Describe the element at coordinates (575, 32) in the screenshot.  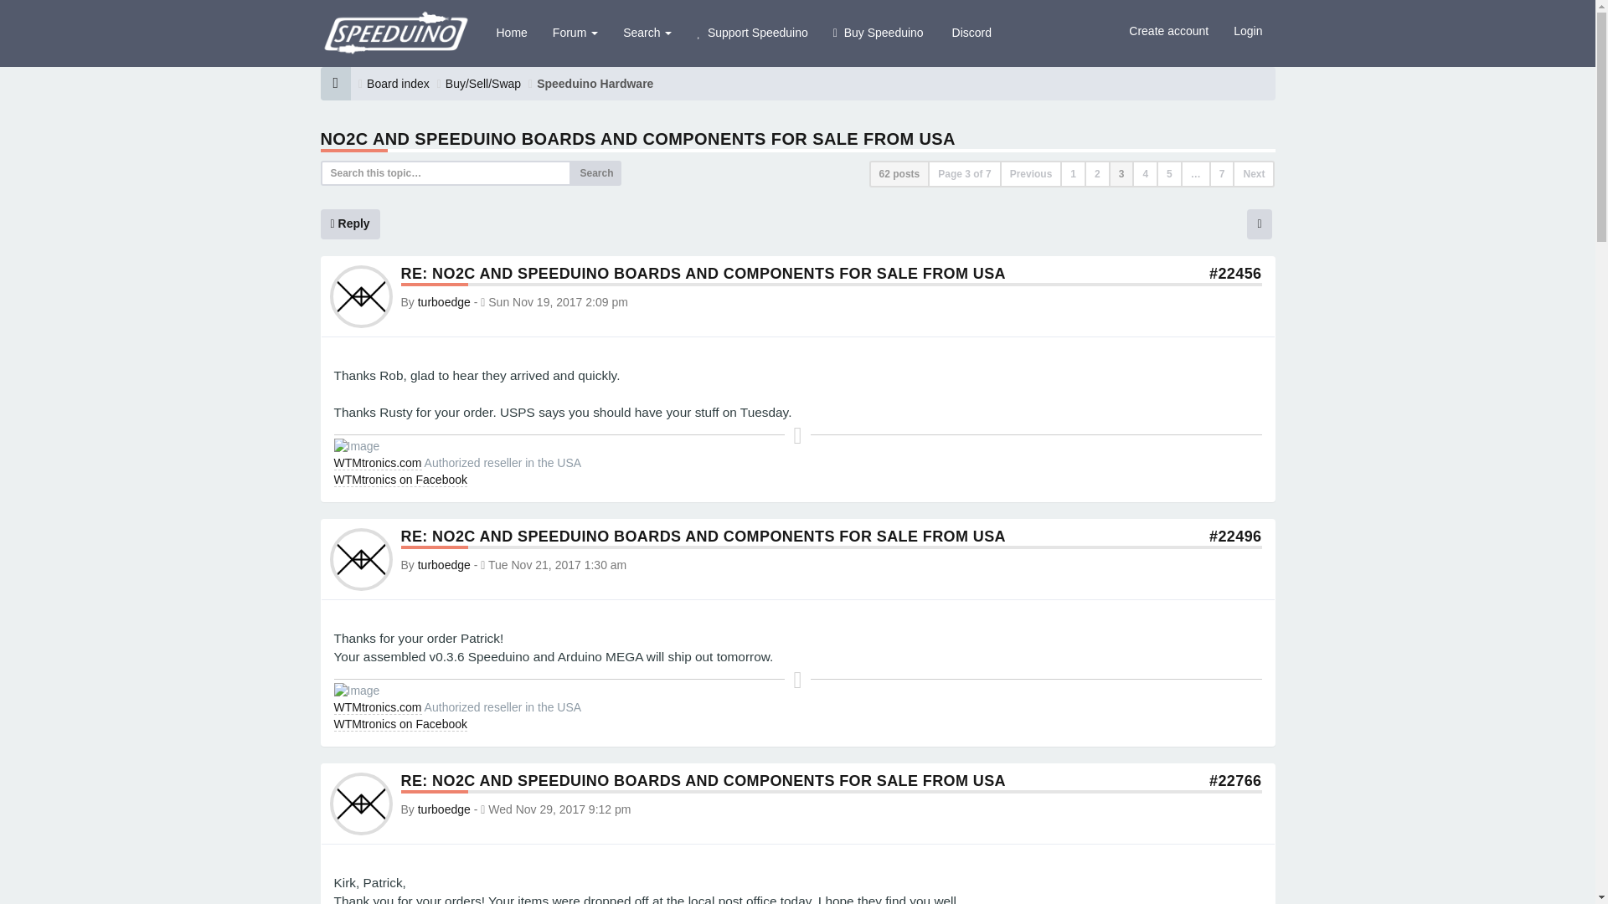
I see `Forum ` at that location.